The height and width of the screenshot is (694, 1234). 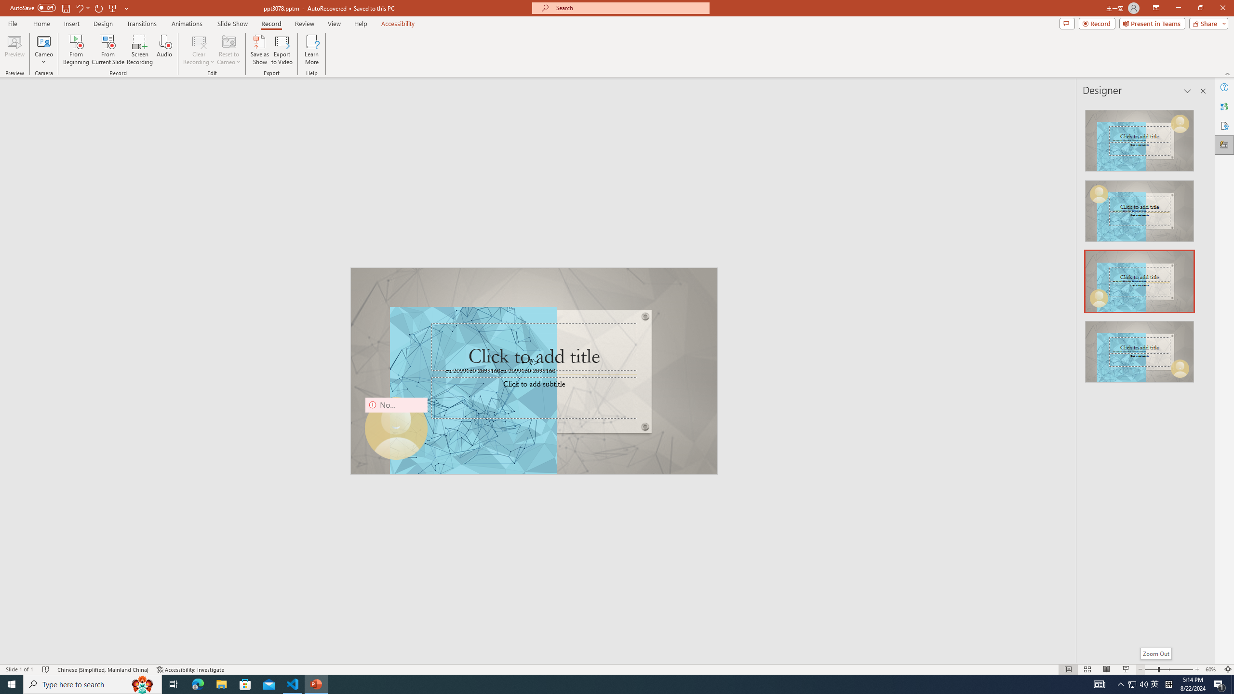 I want to click on Transitions, so click(x=142, y=24).